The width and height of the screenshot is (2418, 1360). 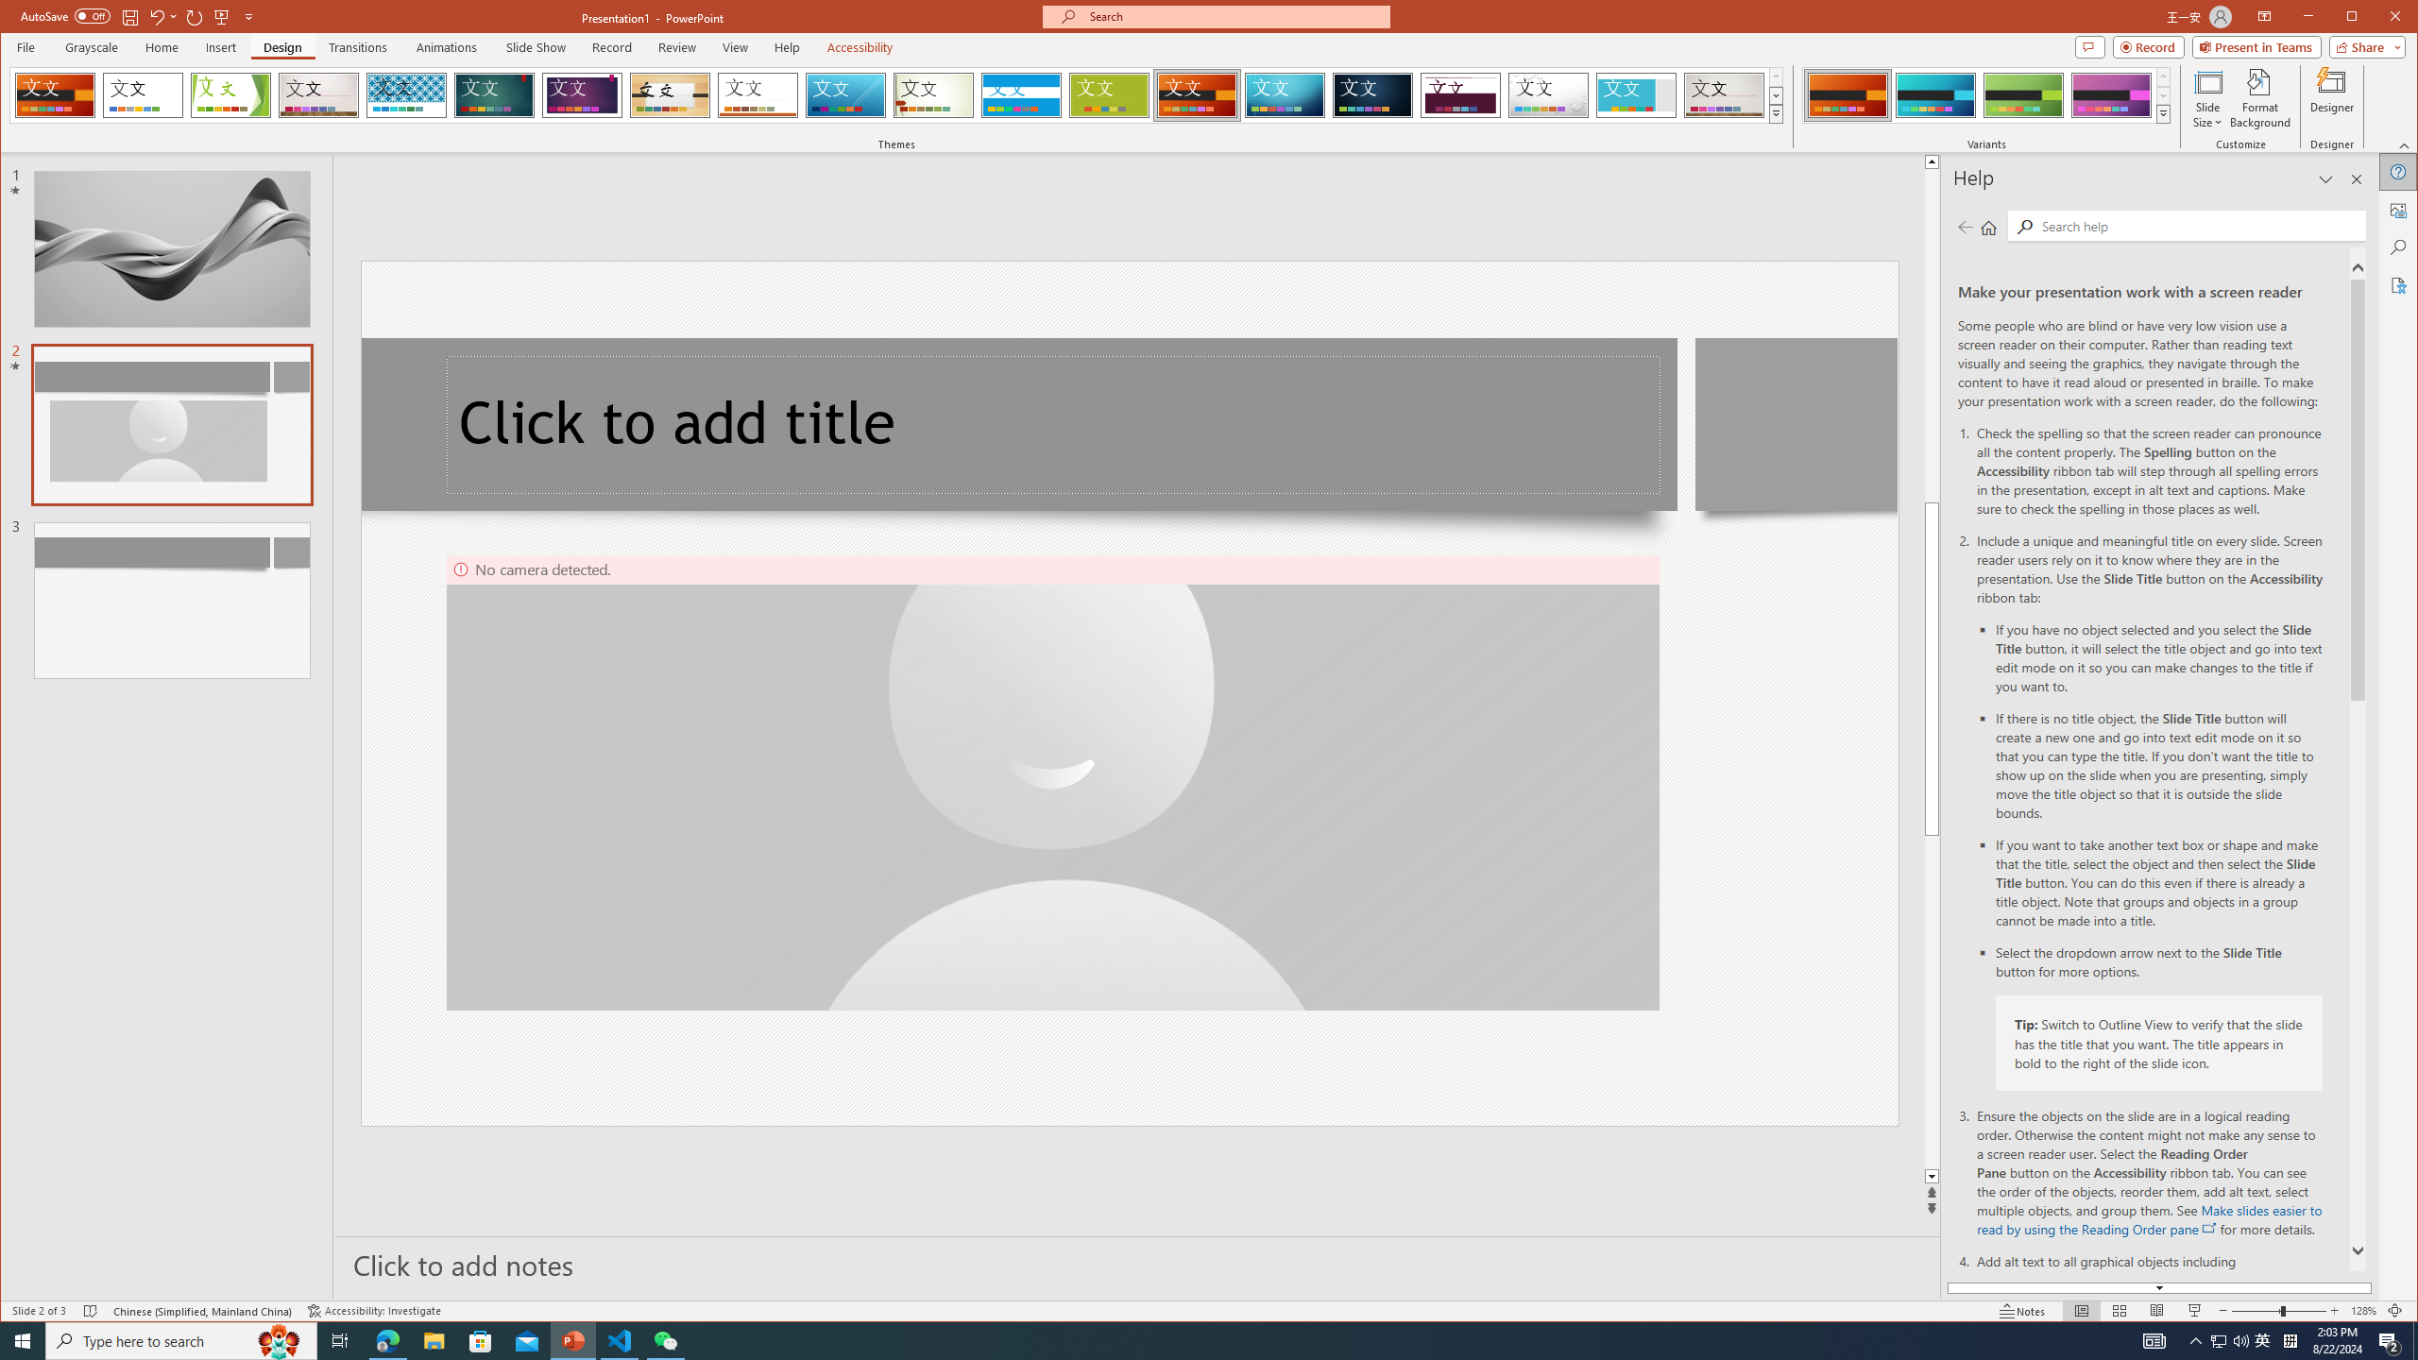 I want to click on Zoom 128%, so click(x=2363, y=1311).